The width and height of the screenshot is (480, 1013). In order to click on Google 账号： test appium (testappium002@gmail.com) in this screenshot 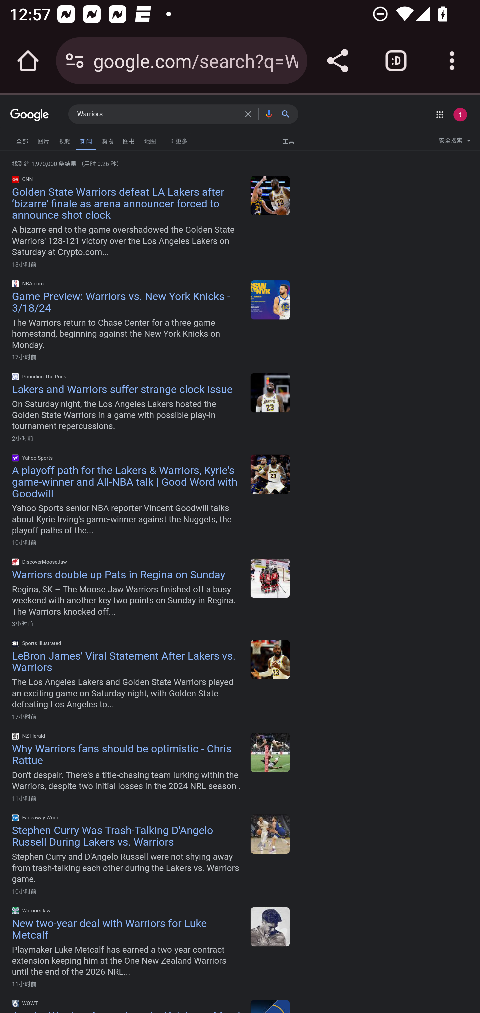, I will do `click(460, 114)`.